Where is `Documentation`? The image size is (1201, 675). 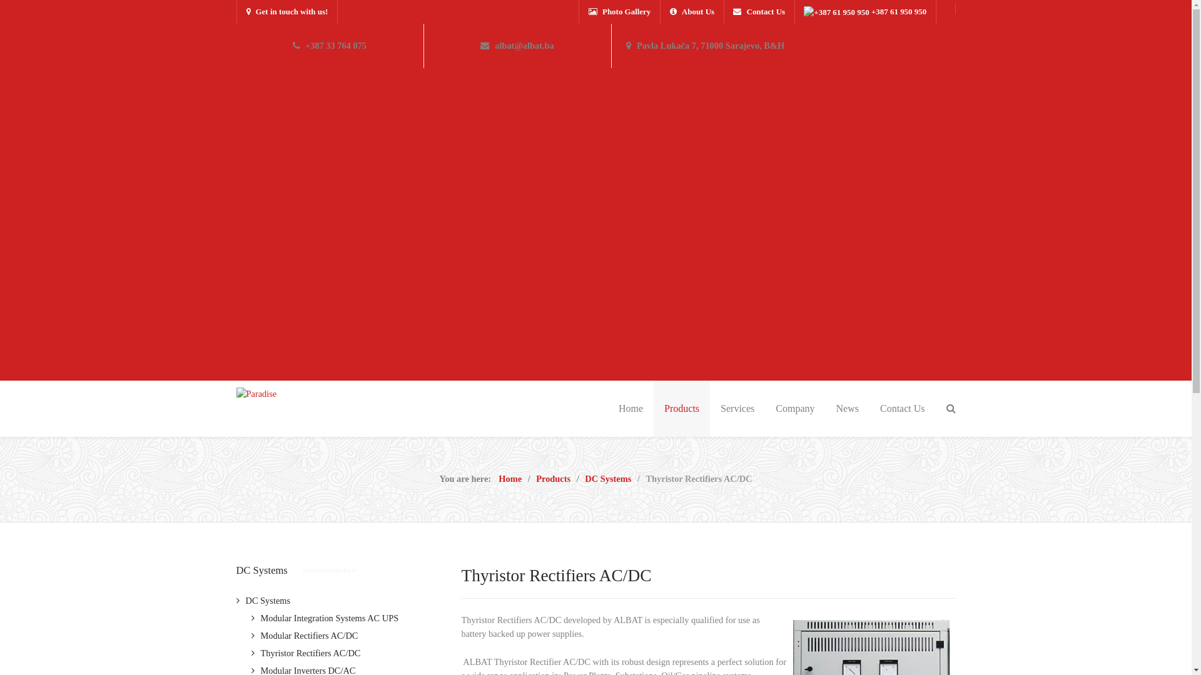
Documentation is located at coordinates (644, 477).